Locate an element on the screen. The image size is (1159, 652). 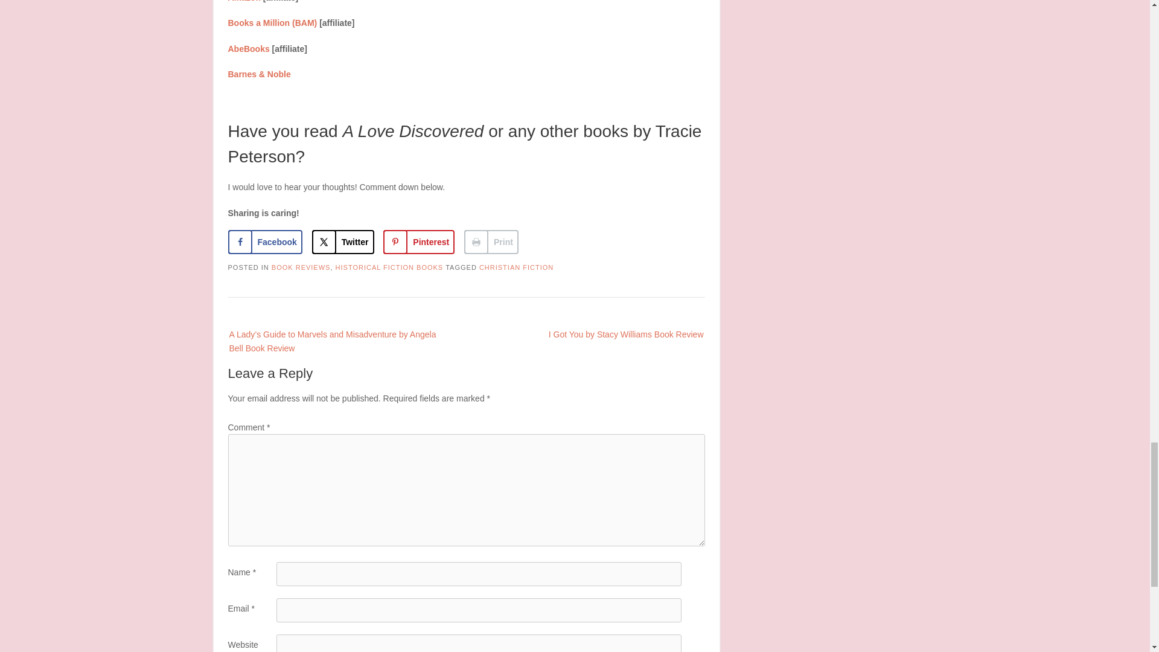
Facebook is located at coordinates (266, 242).